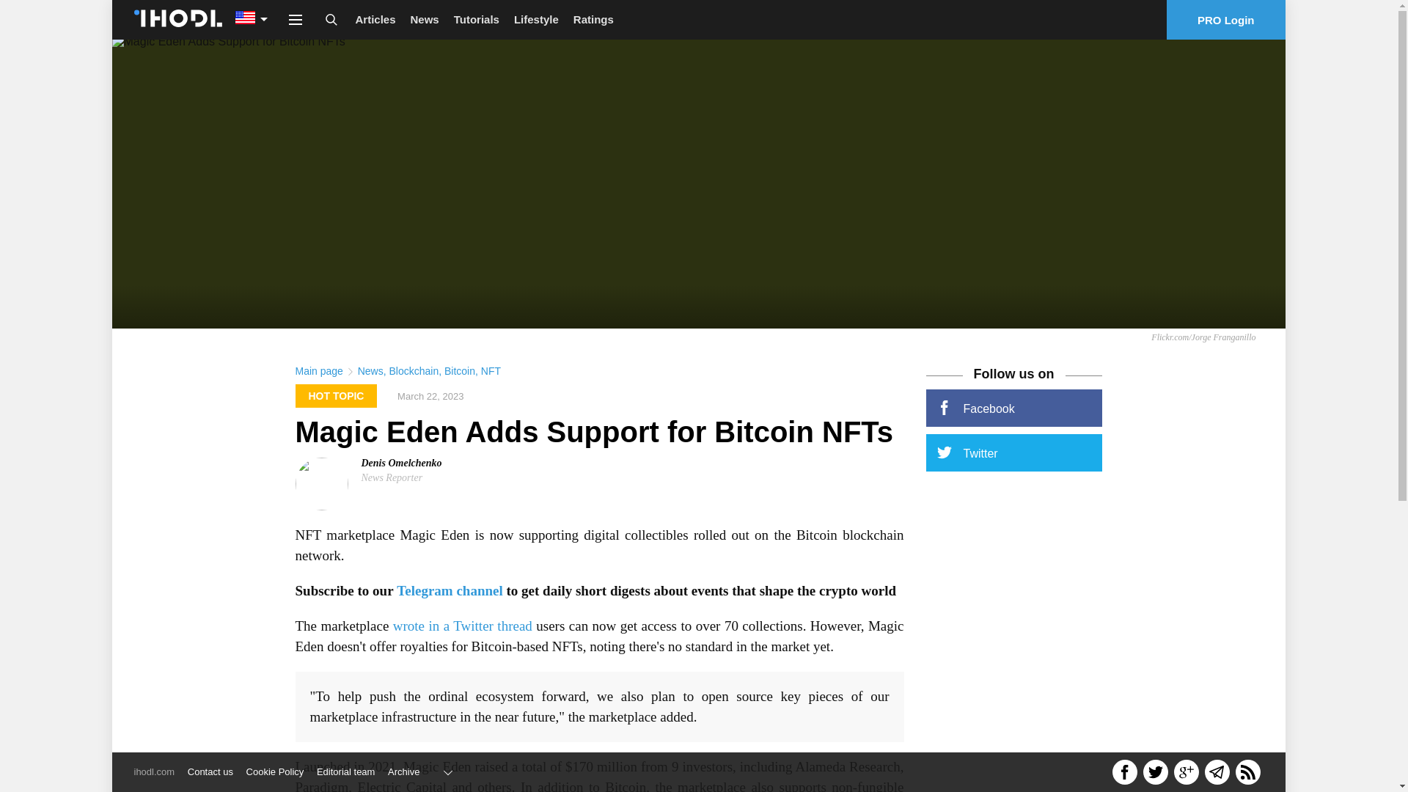  I want to click on PRO Login, so click(1226, 20).